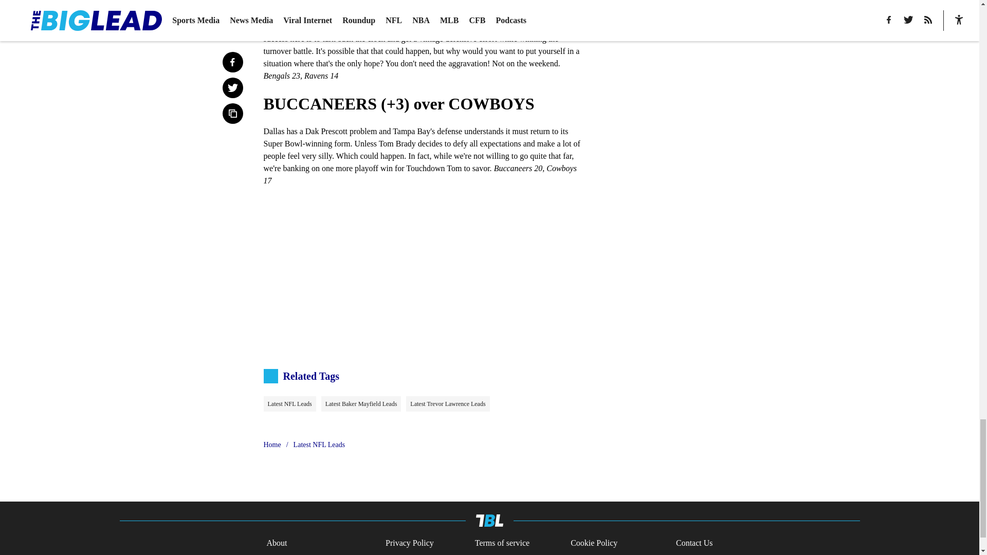  I want to click on About, so click(277, 543).